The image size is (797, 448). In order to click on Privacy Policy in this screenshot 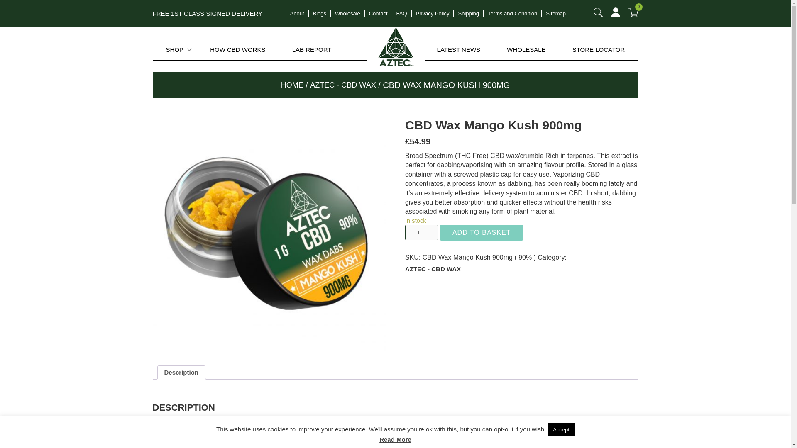, I will do `click(433, 12)`.